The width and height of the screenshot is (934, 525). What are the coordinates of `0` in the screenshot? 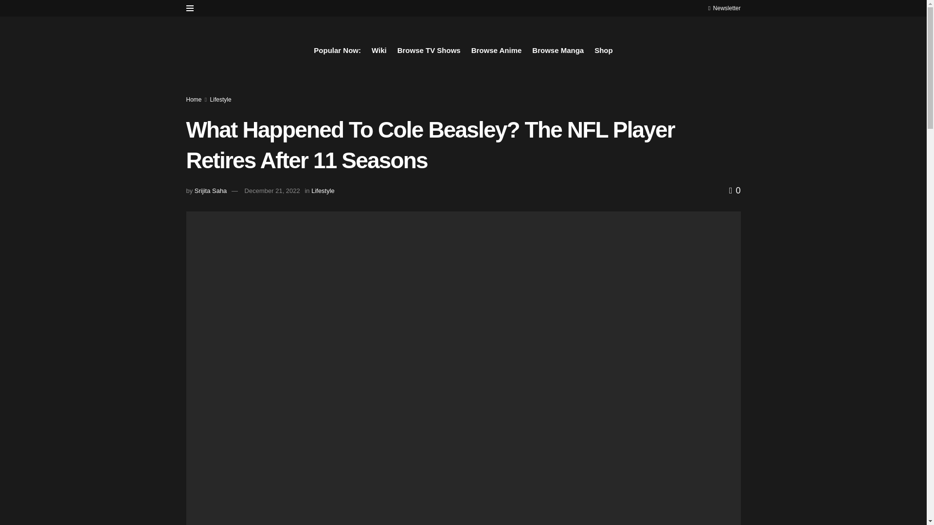 It's located at (735, 191).